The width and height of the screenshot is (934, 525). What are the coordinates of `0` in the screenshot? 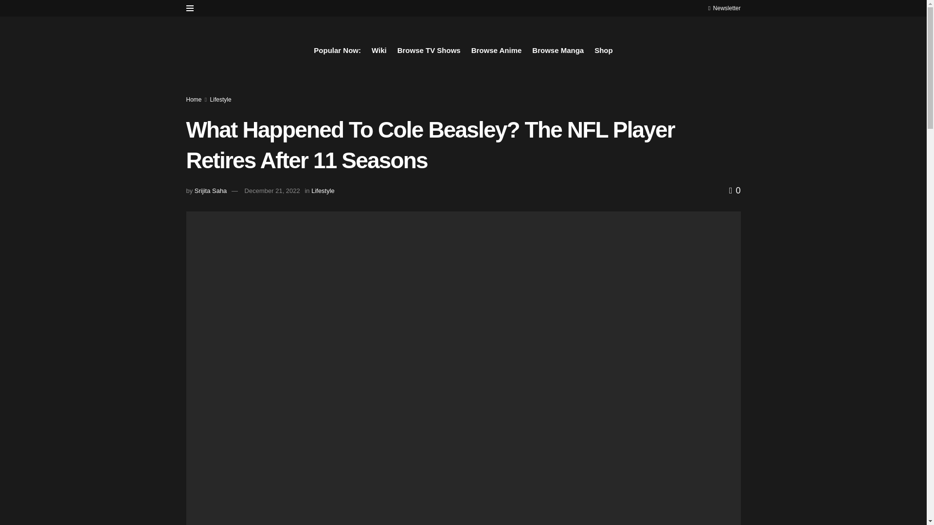 It's located at (735, 191).